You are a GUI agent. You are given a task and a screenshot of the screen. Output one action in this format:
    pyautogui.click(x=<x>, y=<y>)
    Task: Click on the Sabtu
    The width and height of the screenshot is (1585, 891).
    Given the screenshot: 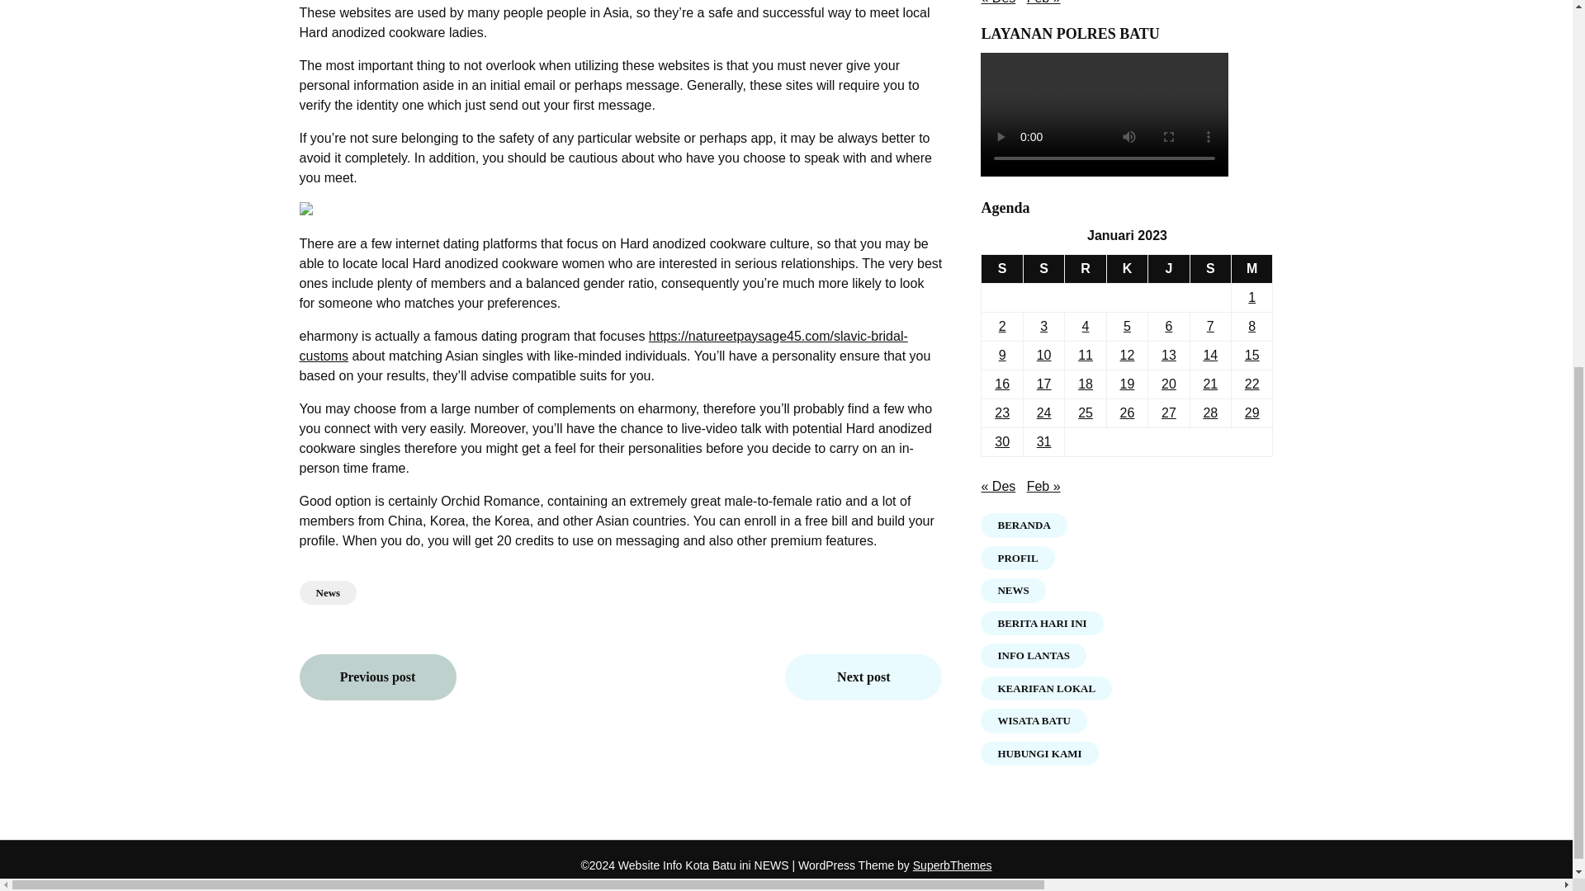 What is the action you would take?
    pyautogui.click(x=1210, y=269)
    